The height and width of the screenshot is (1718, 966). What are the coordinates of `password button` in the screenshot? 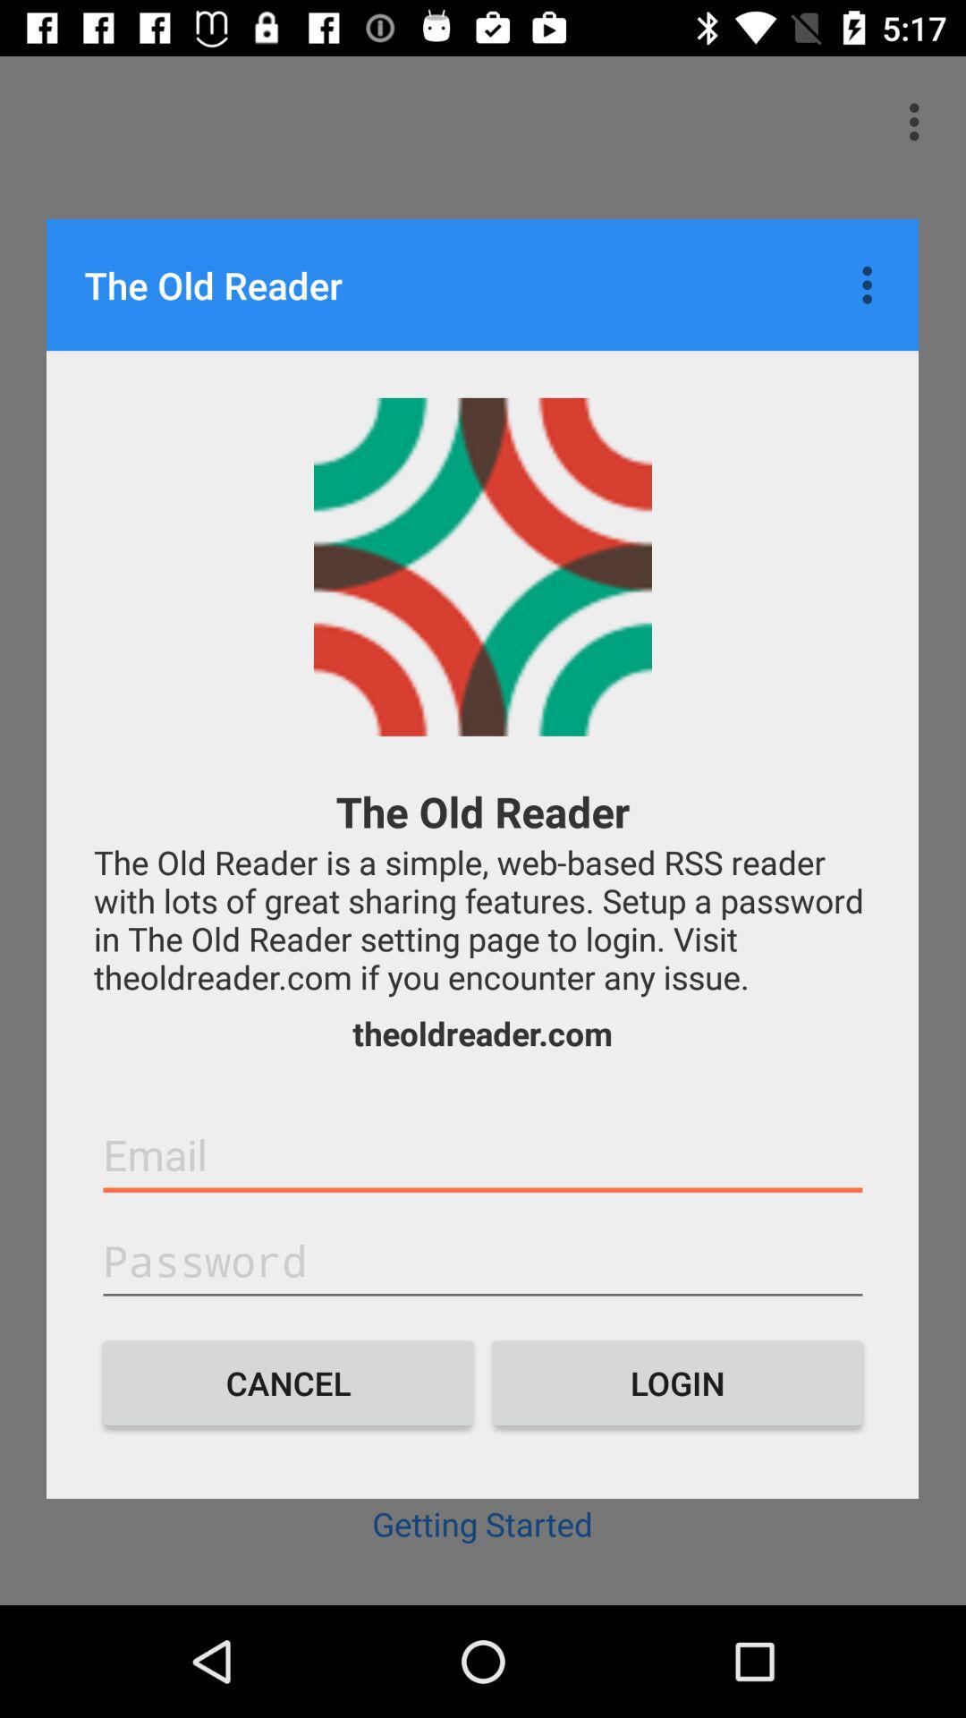 It's located at (483, 1262).